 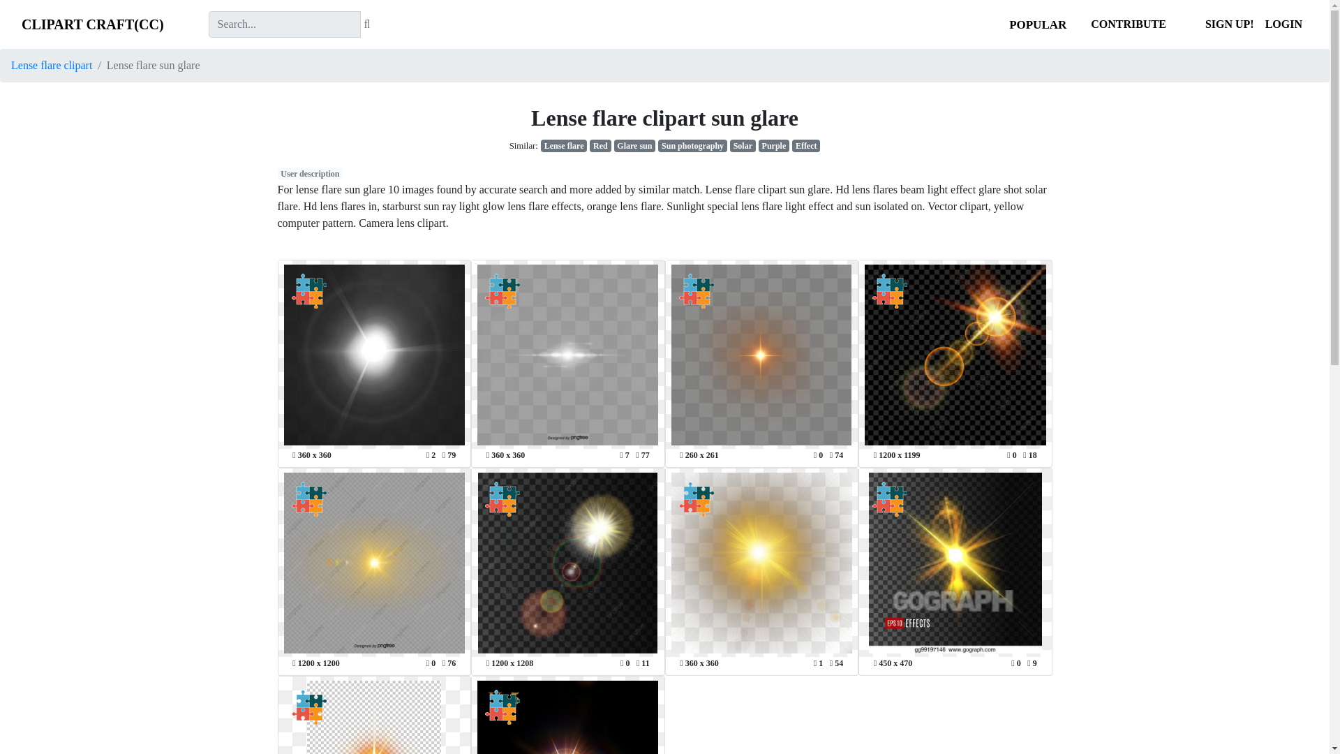 What do you see at coordinates (564, 145) in the screenshot?
I see `lense flare clipart` at bounding box center [564, 145].